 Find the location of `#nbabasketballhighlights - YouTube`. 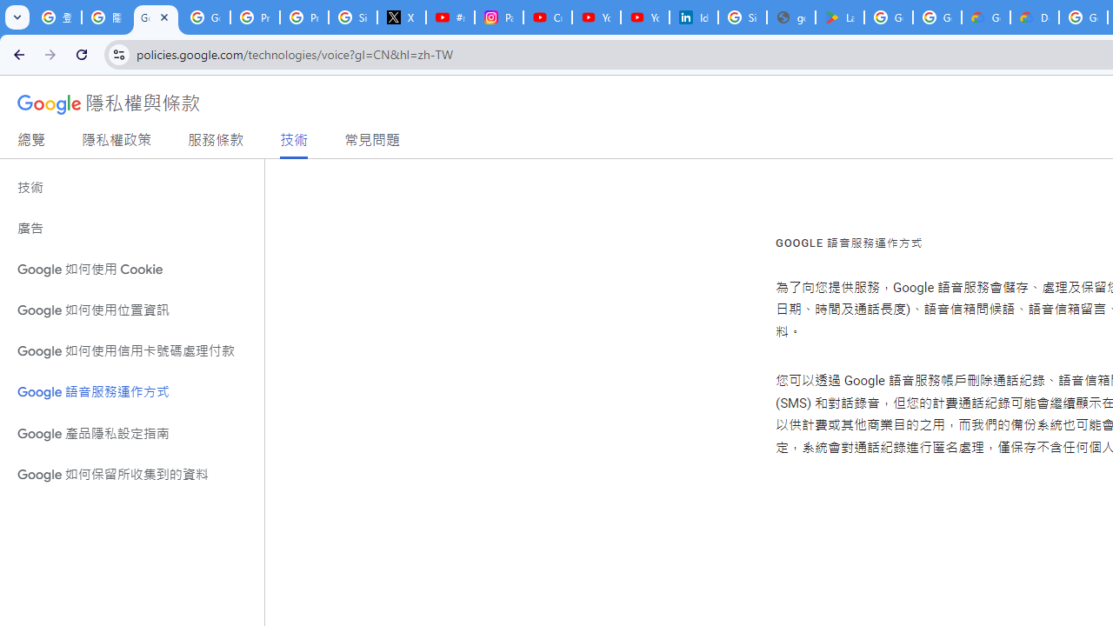

#nbabasketballhighlights - YouTube is located at coordinates (450, 17).